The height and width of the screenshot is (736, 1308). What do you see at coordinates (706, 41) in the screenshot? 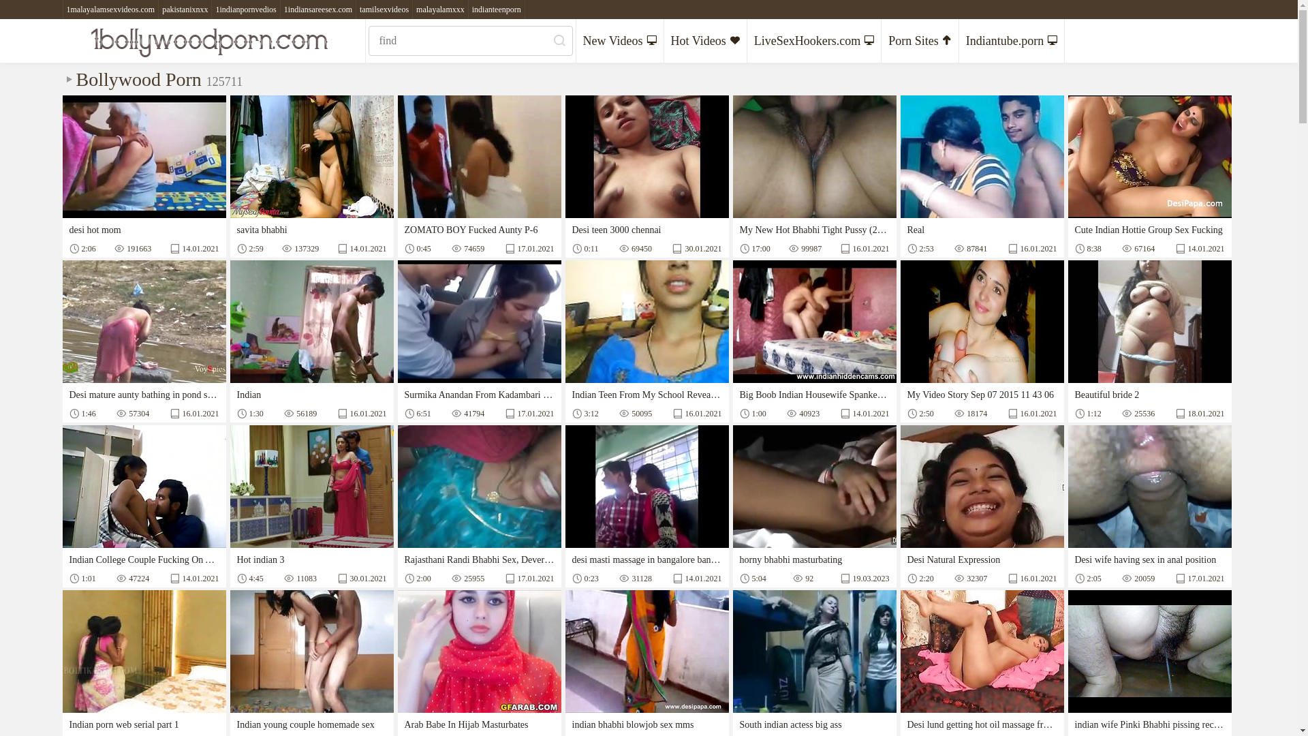
I see `Hot Videos` at bounding box center [706, 41].